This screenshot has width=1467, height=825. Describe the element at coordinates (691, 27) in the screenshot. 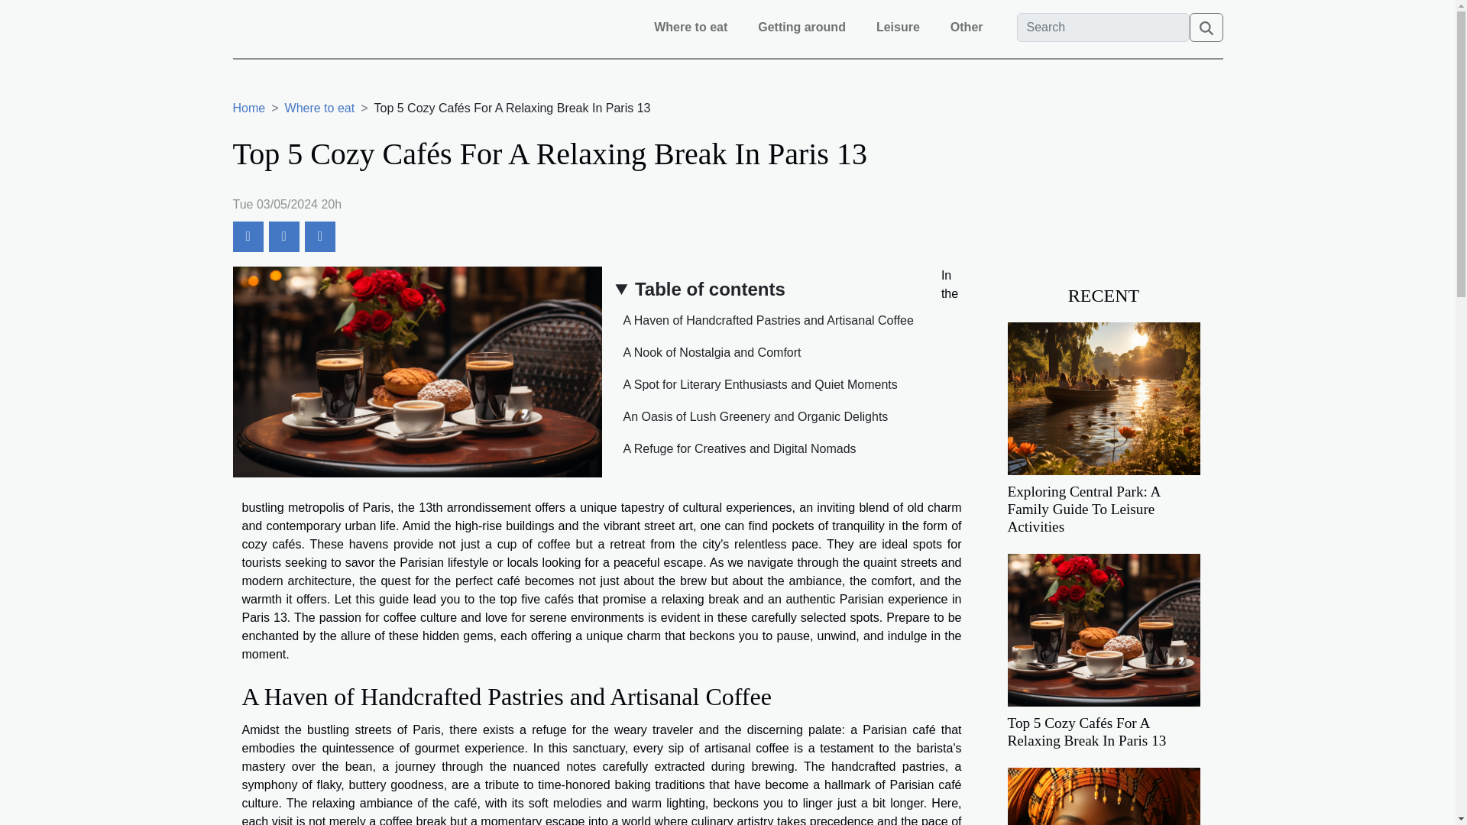

I see `Where to eat` at that location.